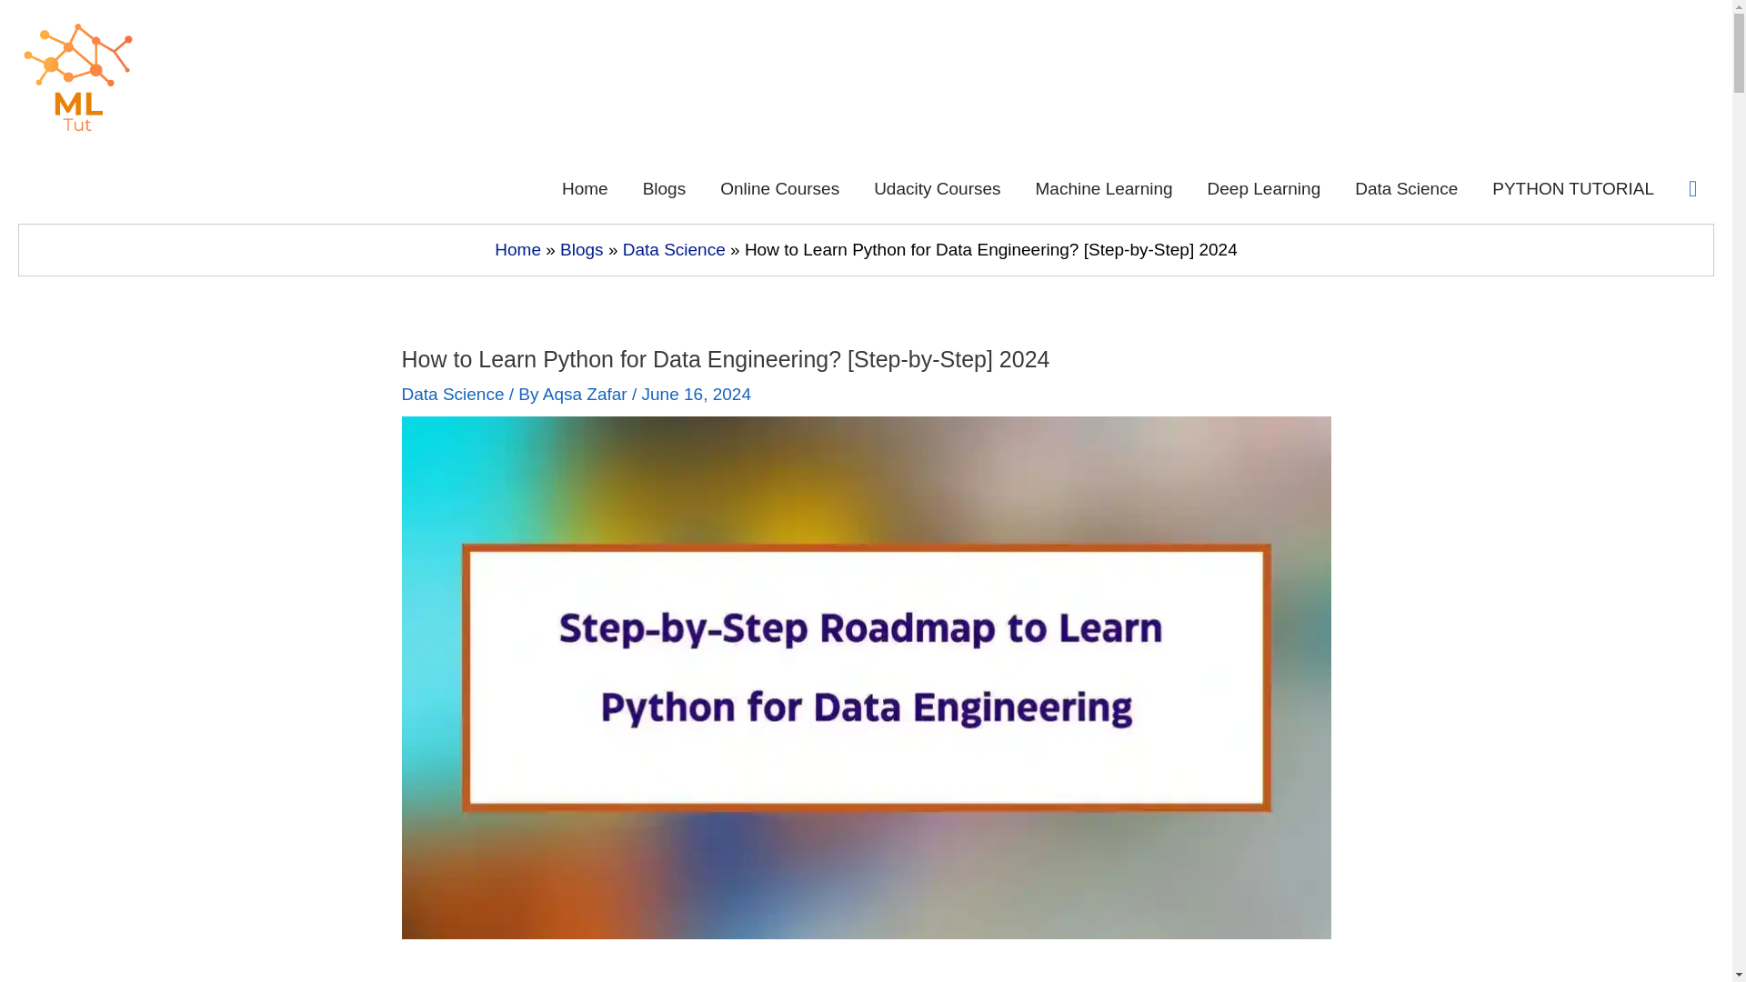 This screenshot has height=982, width=1746. What do you see at coordinates (1264, 189) in the screenshot?
I see `Deep Learning` at bounding box center [1264, 189].